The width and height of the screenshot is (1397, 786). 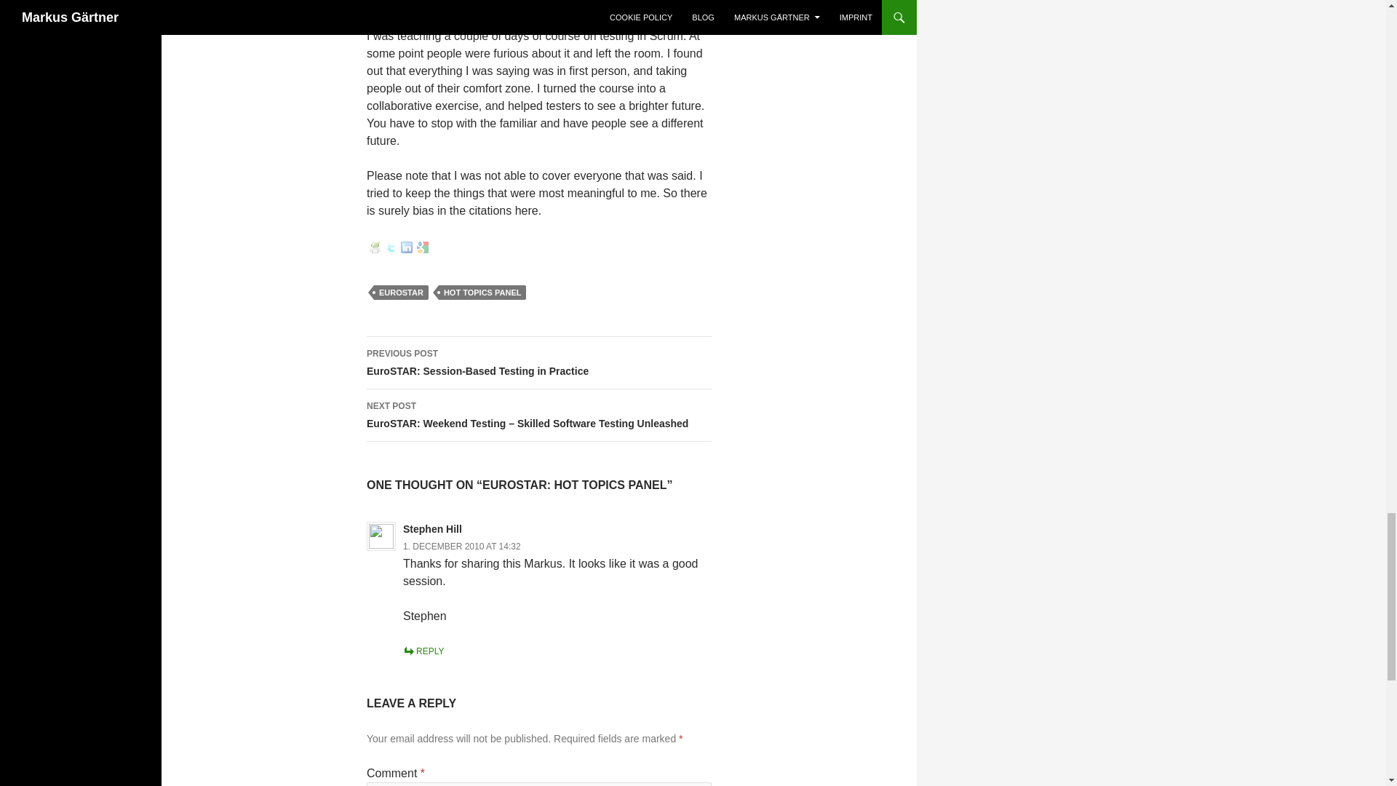 I want to click on 1. DECEMBER 2010 AT 14:32, so click(x=462, y=547).